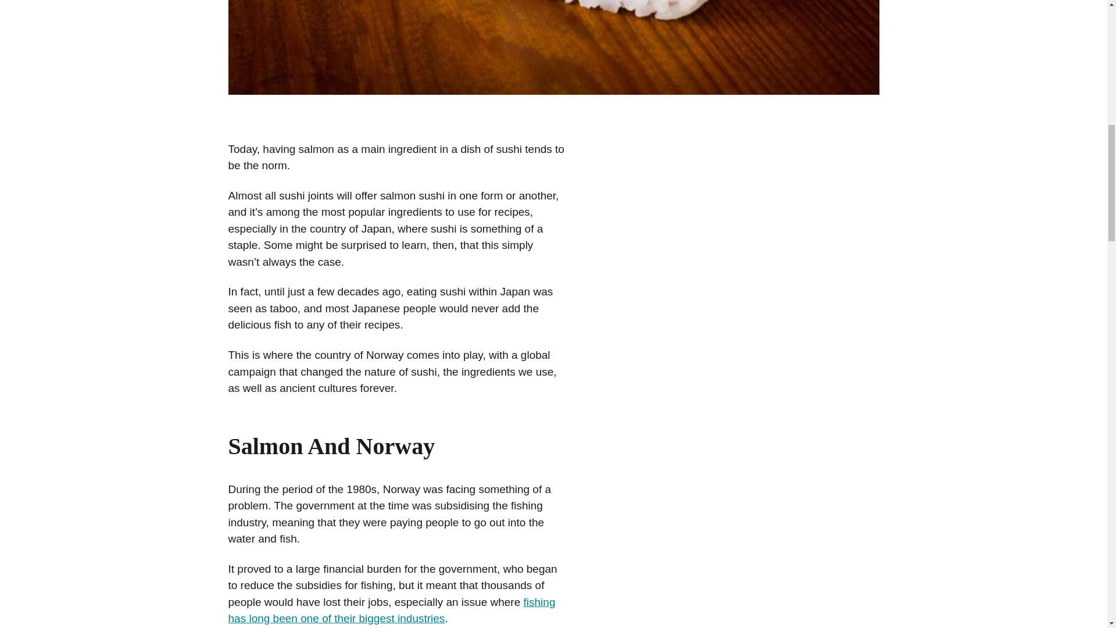 Image resolution: width=1116 pixels, height=628 pixels. Describe the element at coordinates (391, 610) in the screenshot. I see `fishing has long been one of their biggest industries` at that location.